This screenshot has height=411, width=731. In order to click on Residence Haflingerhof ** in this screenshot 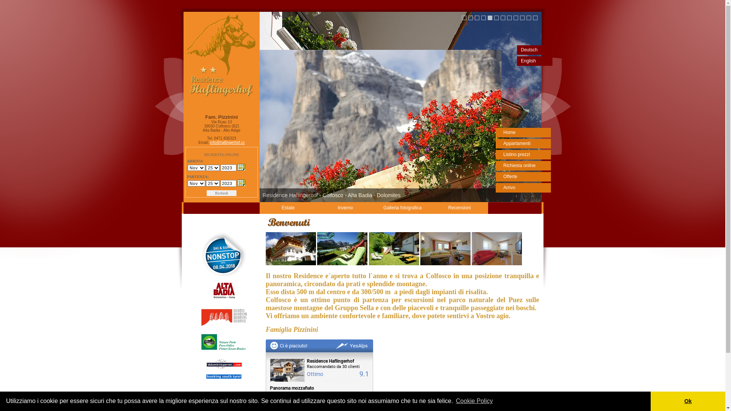, I will do `click(291, 264)`.